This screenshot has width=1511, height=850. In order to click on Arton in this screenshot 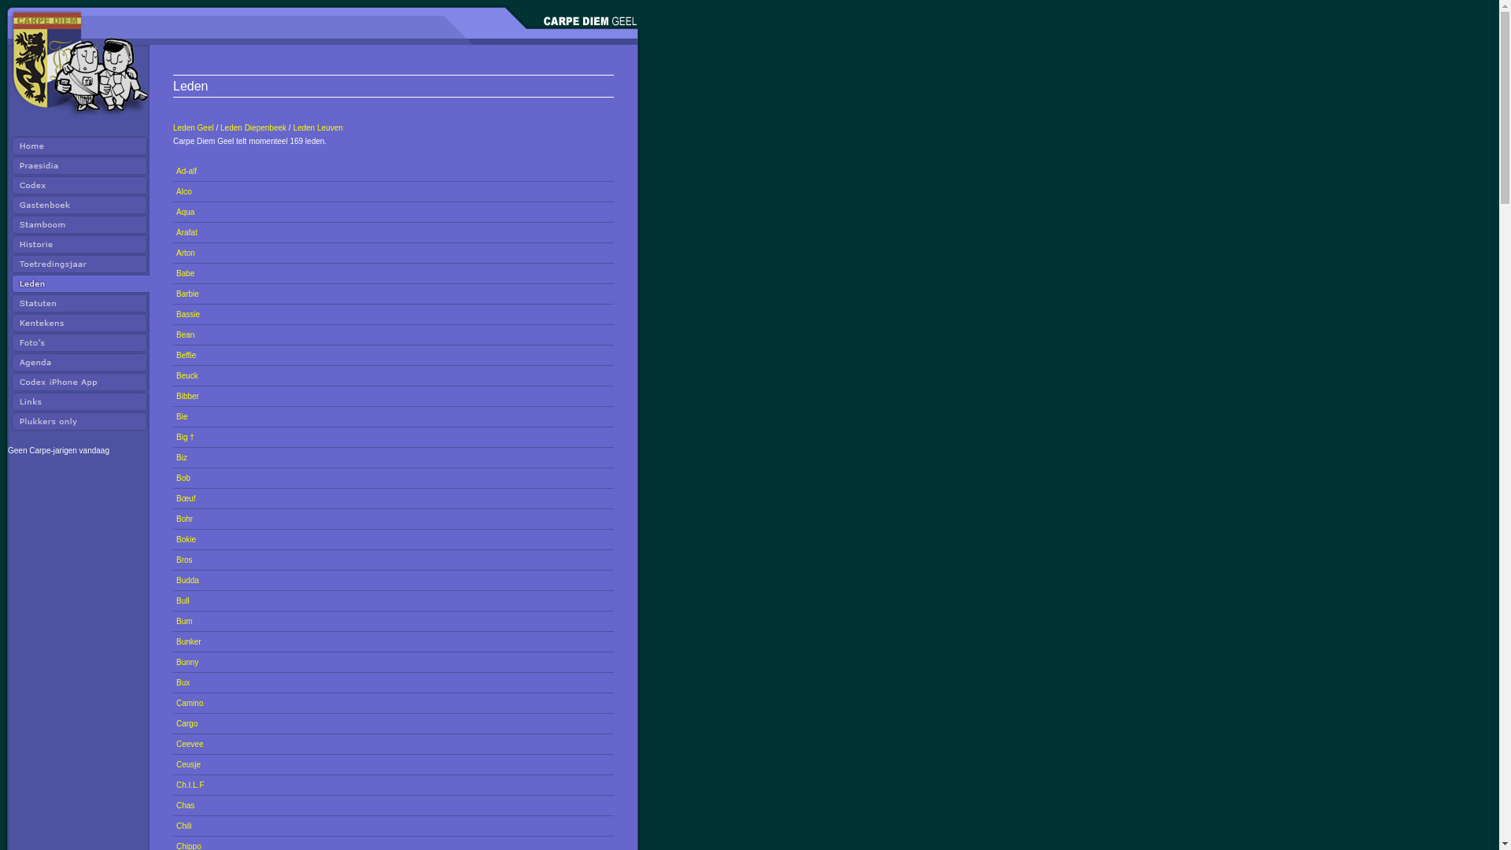, I will do `click(186, 253)`.